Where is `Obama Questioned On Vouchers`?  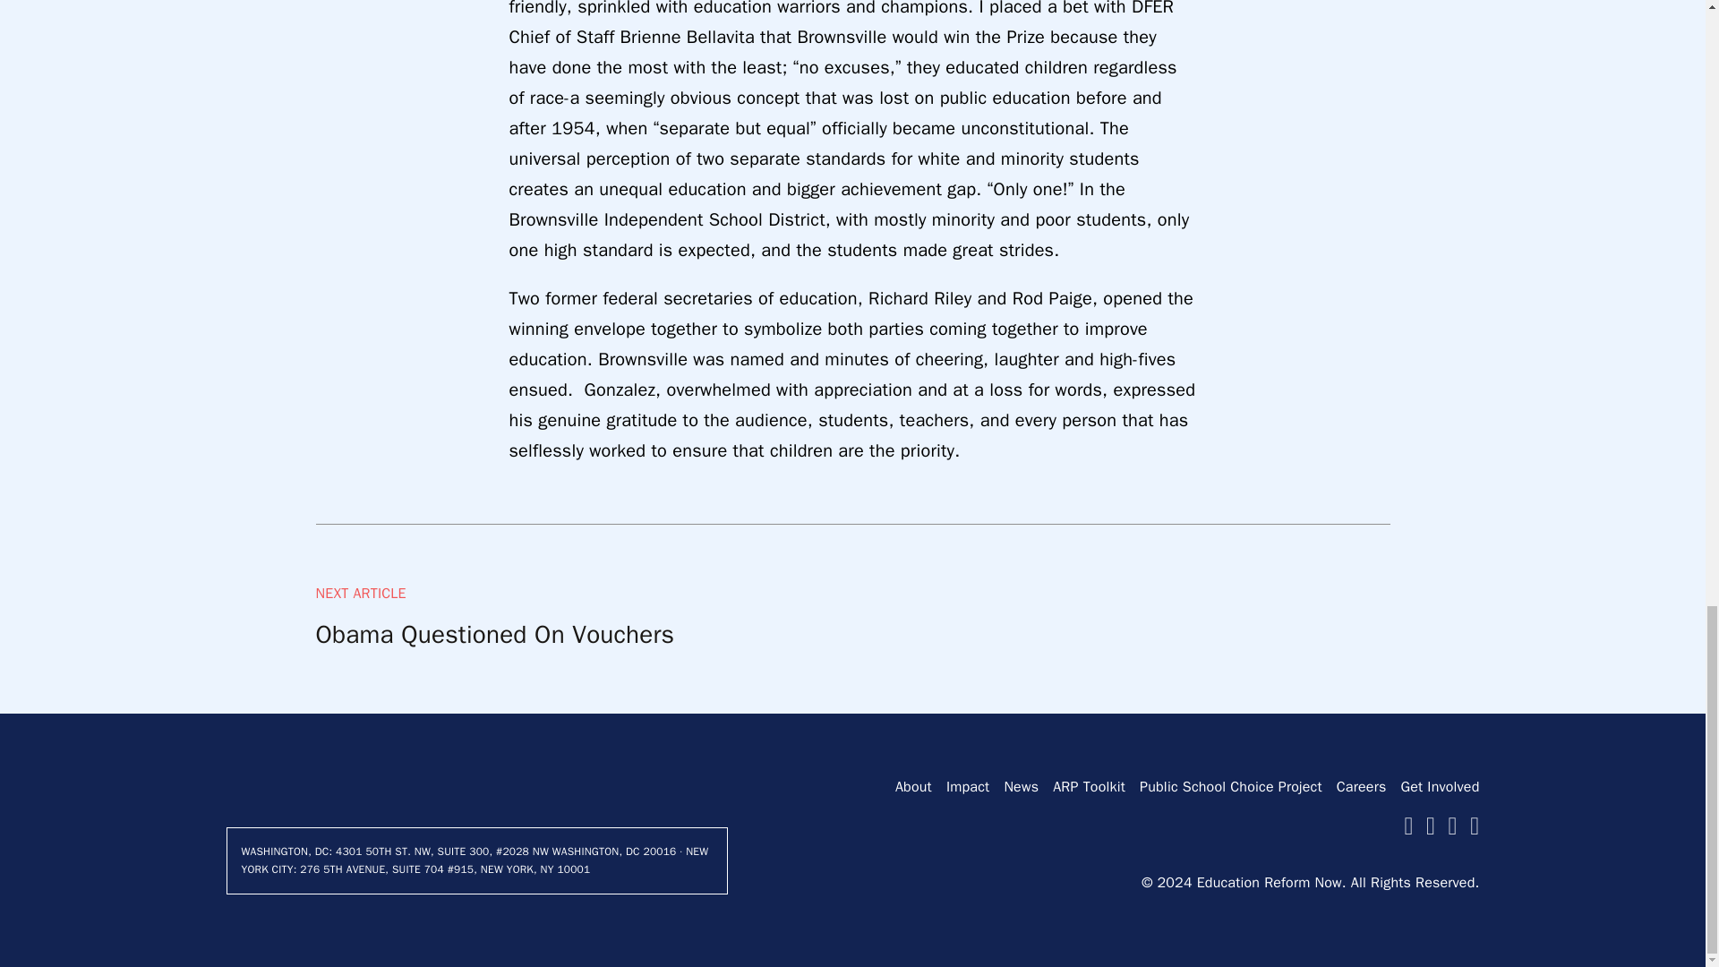
Obama Questioned On Vouchers is located at coordinates (494, 634).